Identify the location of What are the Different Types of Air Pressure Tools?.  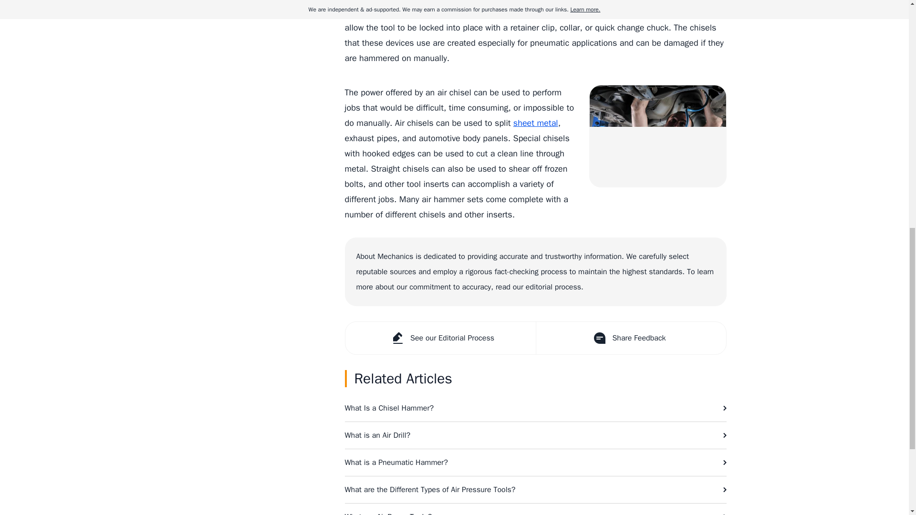
(535, 490).